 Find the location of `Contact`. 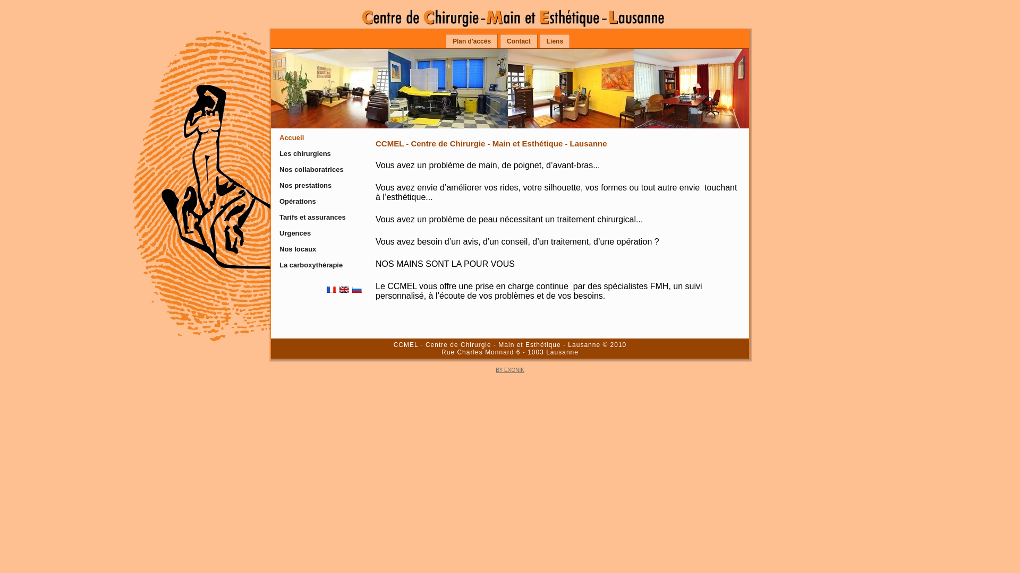

Contact is located at coordinates (518, 41).